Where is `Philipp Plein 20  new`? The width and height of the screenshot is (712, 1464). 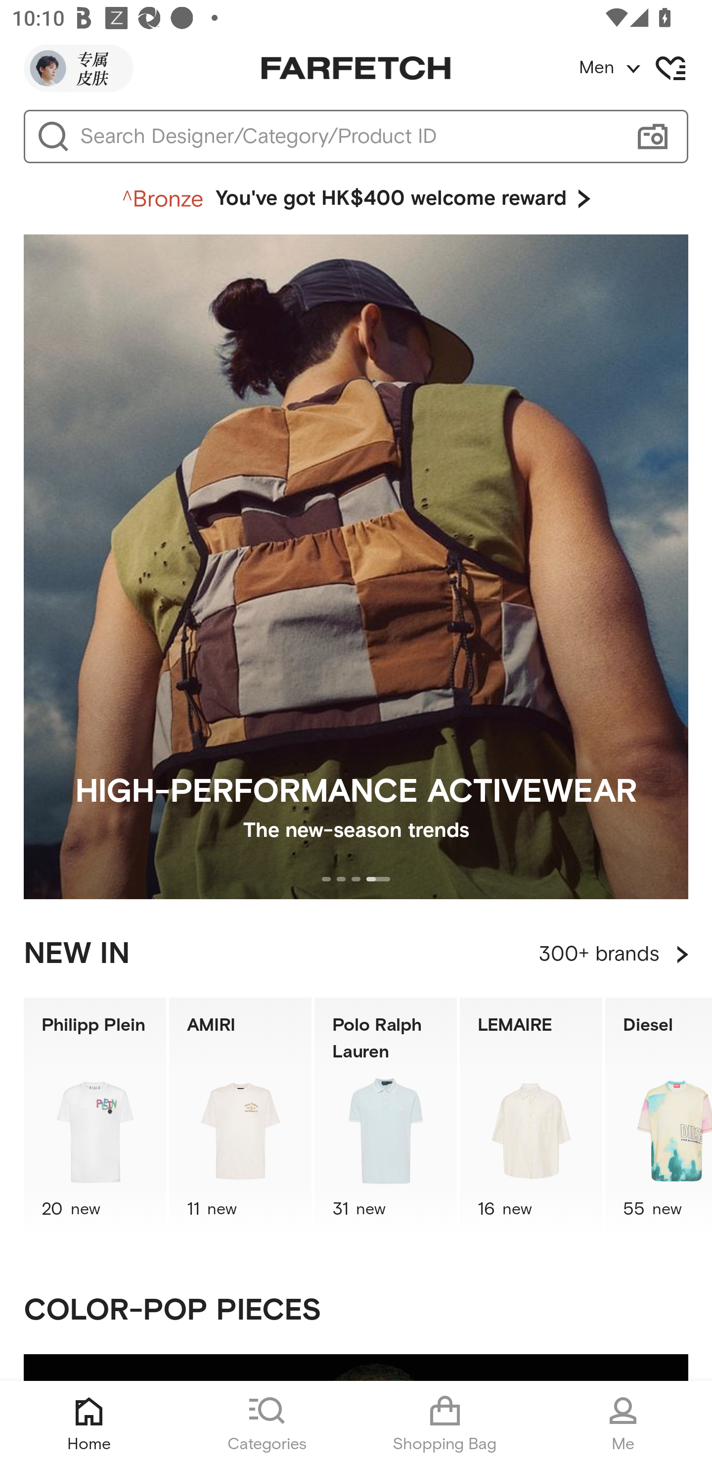 Philipp Plein 20  new is located at coordinates (94, 1118).